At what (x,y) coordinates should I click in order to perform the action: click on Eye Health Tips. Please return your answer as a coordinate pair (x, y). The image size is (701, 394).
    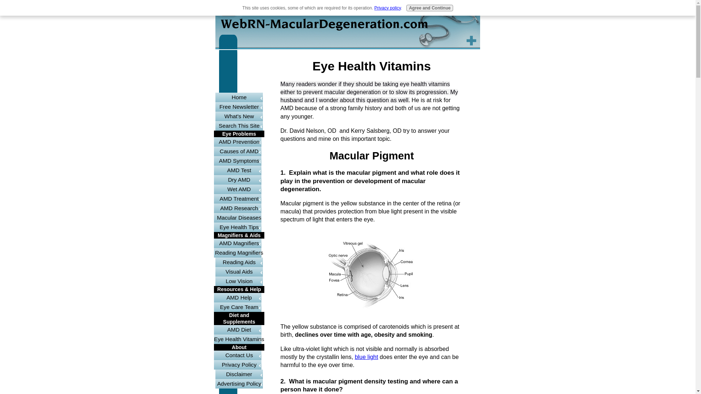
    Looking at the image, I should click on (239, 227).